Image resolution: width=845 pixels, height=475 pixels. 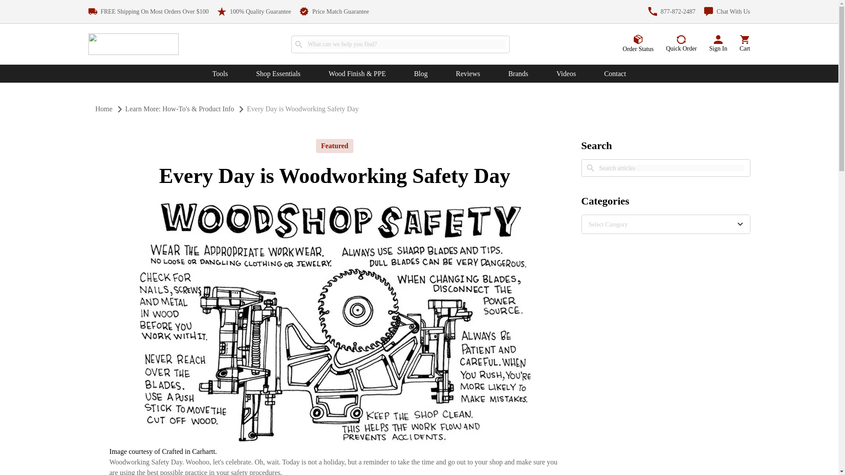 What do you see at coordinates (638, 44) in the screenshot?
I see `Order Status` at bounding box center [638, 44].